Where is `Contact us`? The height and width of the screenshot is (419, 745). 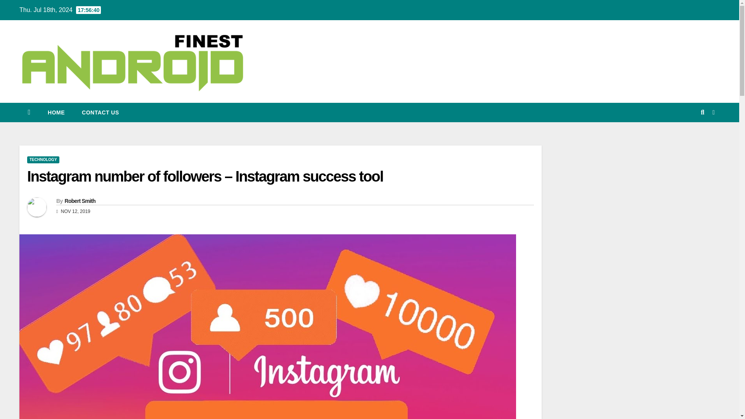
Contact us is located at coordinates (100, 113).